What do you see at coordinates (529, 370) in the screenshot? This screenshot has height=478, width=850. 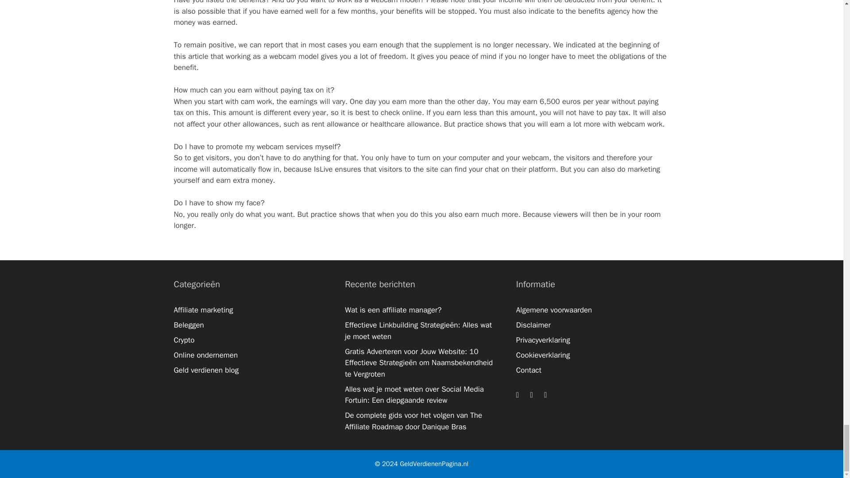 I see `Contact` at bounding box center [529, 370].